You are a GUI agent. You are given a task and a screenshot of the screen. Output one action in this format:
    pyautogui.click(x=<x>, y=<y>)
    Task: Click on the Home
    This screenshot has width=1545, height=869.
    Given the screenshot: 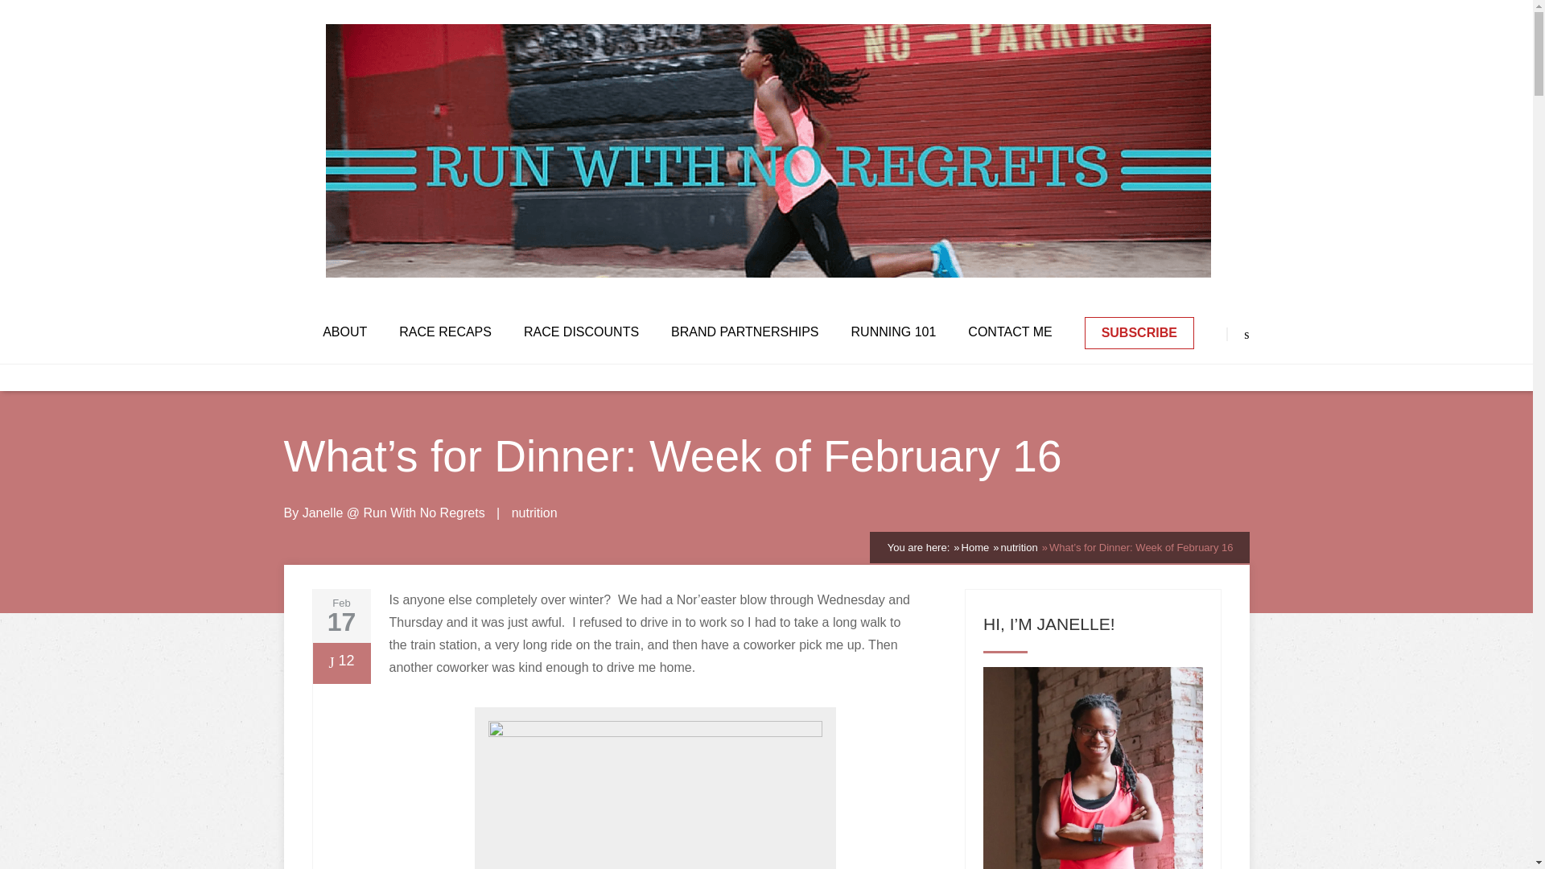 What is the action you would take?
    pyautogui.click(x=975, y=546)
    